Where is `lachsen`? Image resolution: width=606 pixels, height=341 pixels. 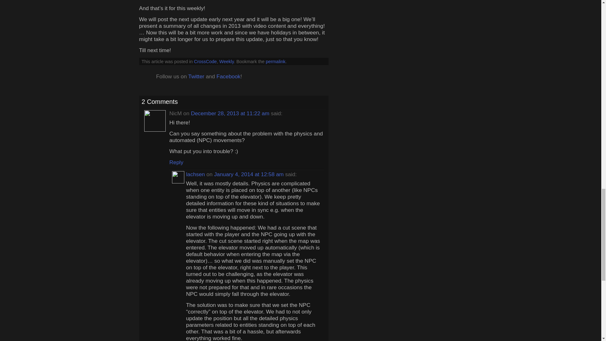
lachsen is located at coordinates (196, 174).